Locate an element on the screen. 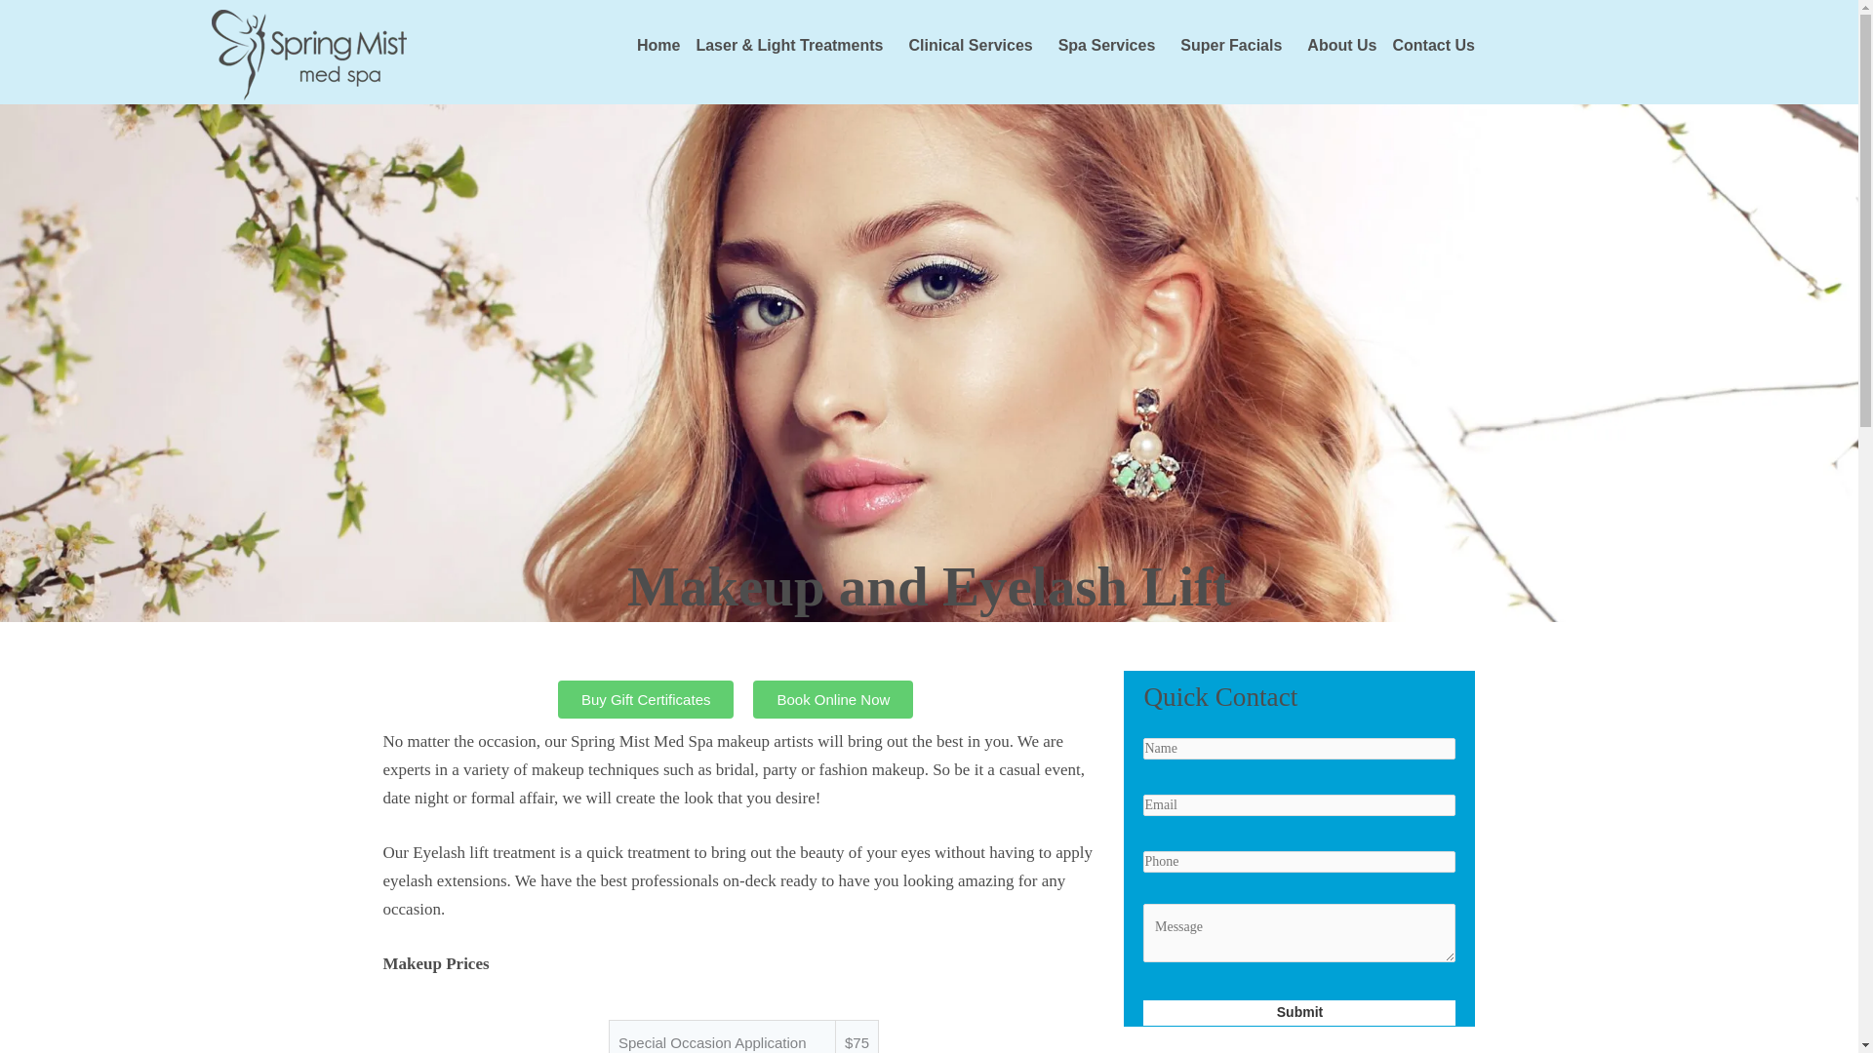 Image resolution: width=1873 pixels, height=1053 pixels. Submit is located at coordinates (1298, 1012).